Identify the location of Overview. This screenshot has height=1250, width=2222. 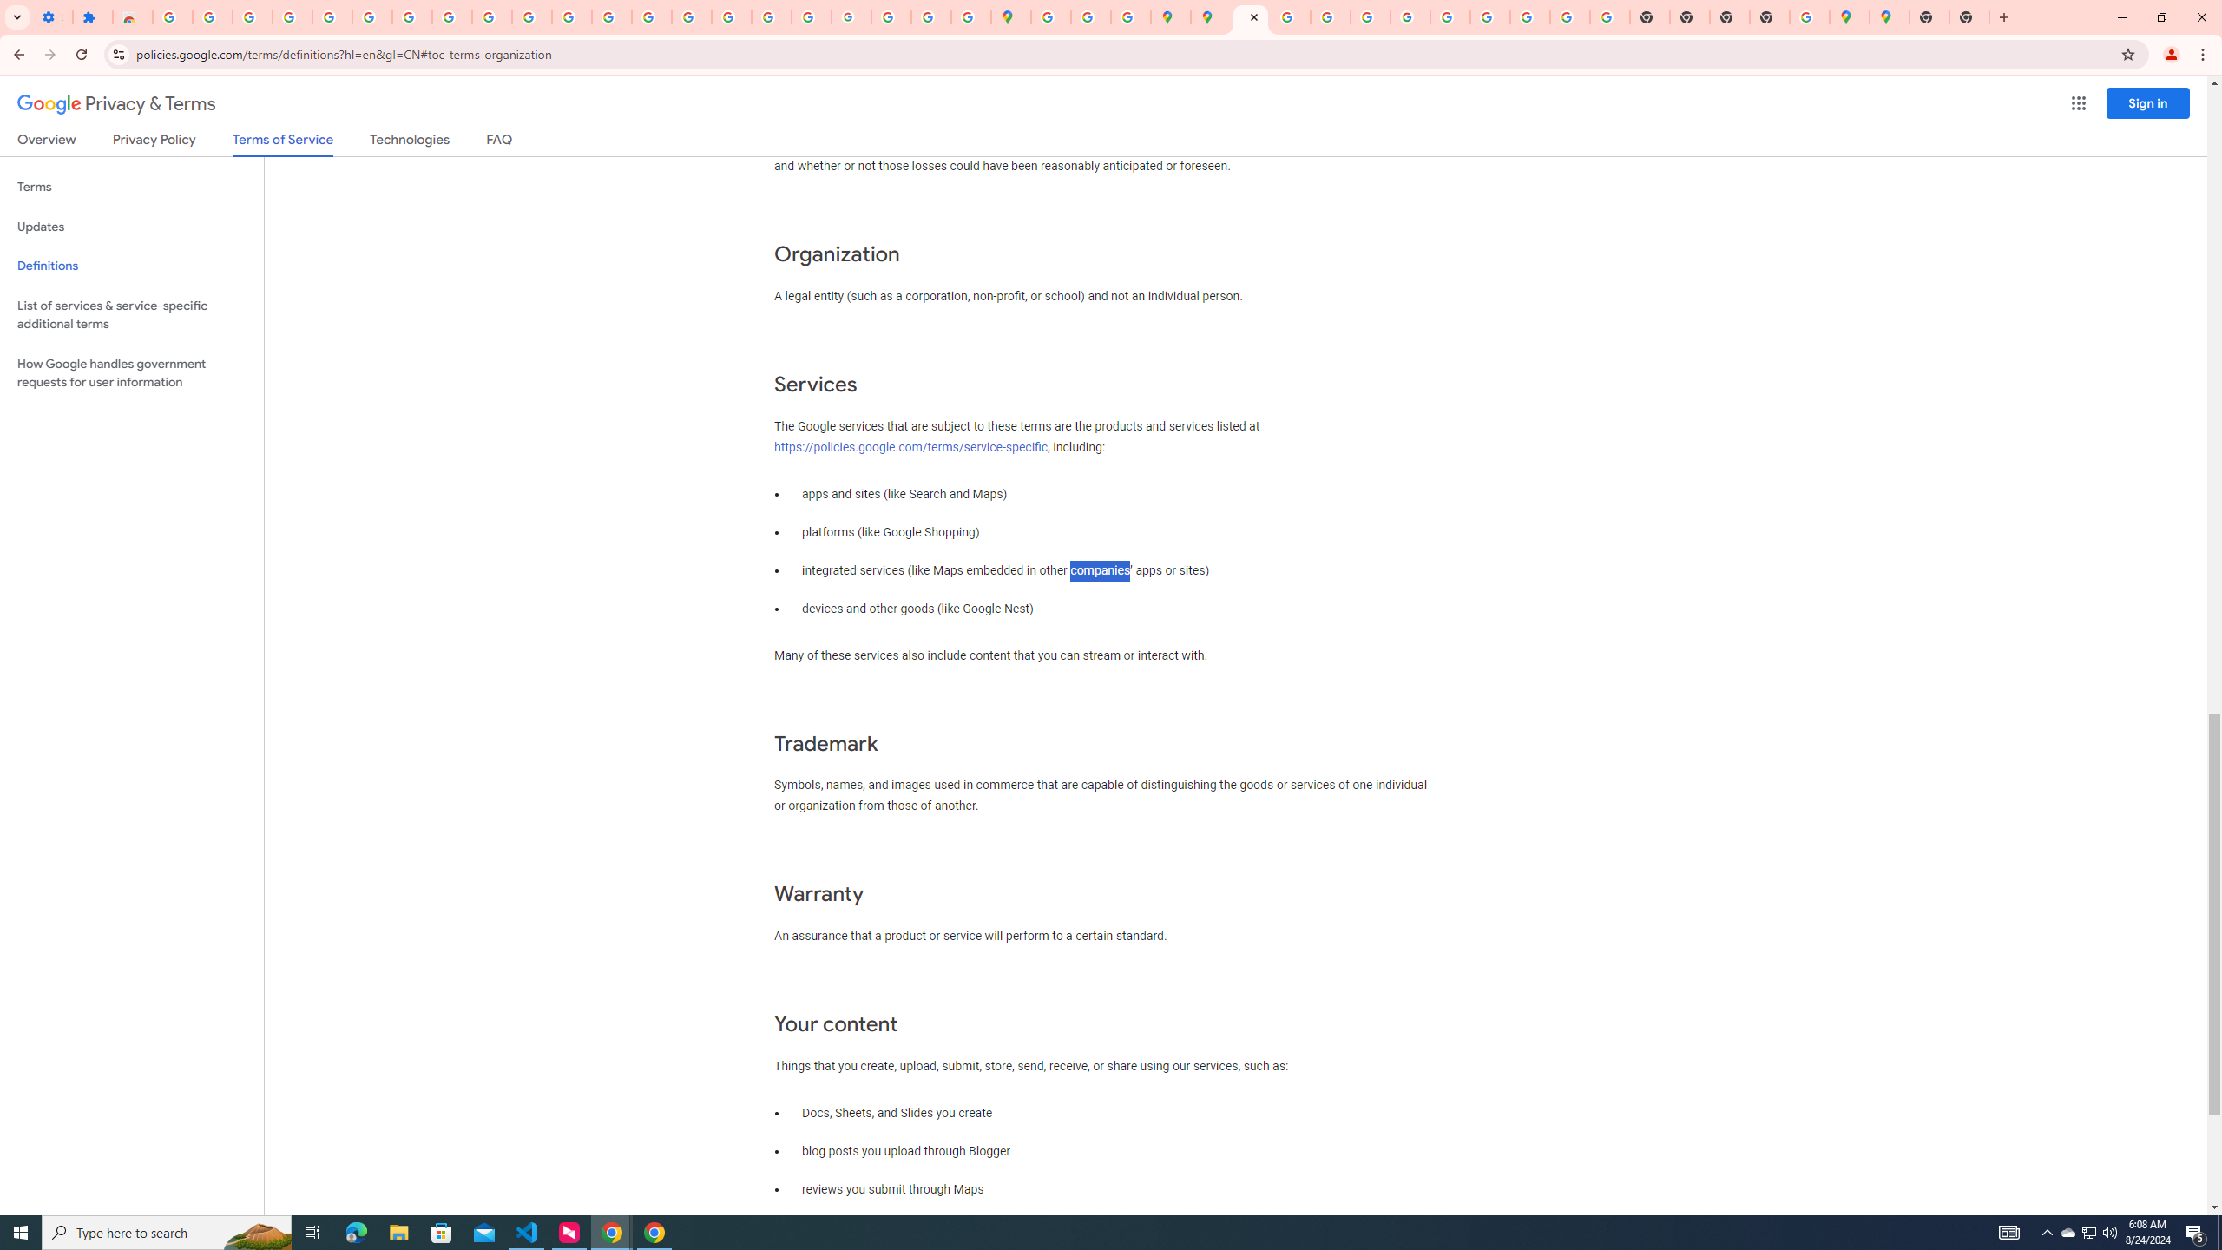
(47, 142).